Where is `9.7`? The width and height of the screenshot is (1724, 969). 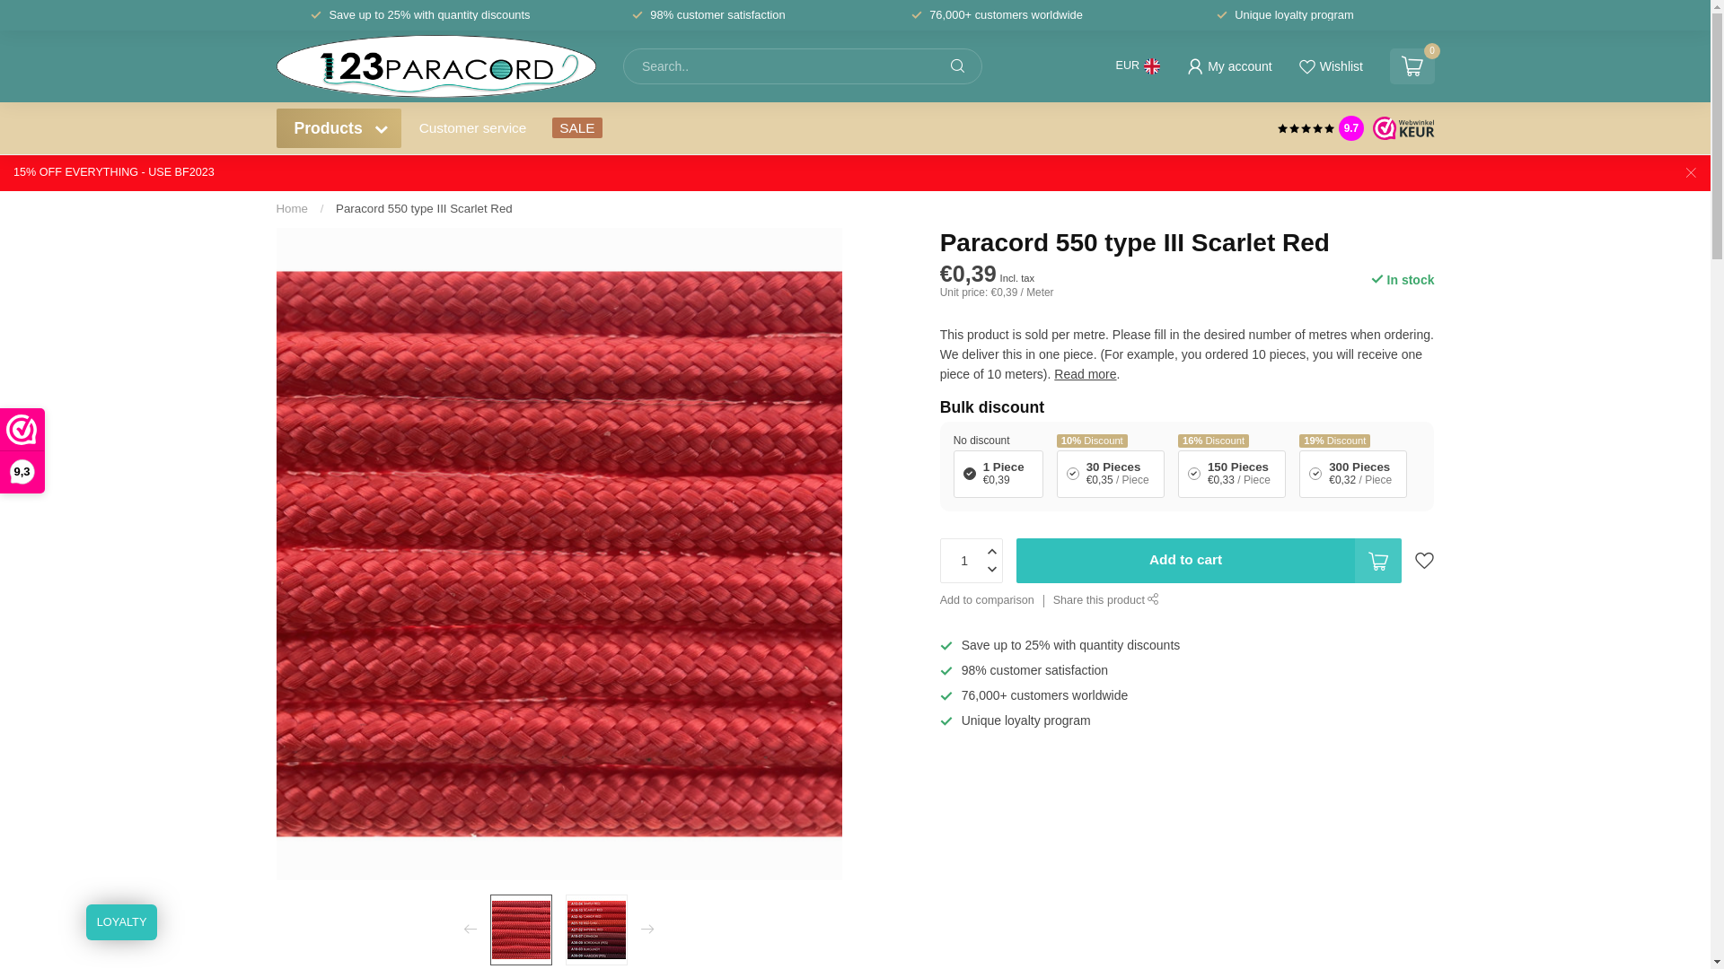 9.7 is located at coordinates (1351, 128).